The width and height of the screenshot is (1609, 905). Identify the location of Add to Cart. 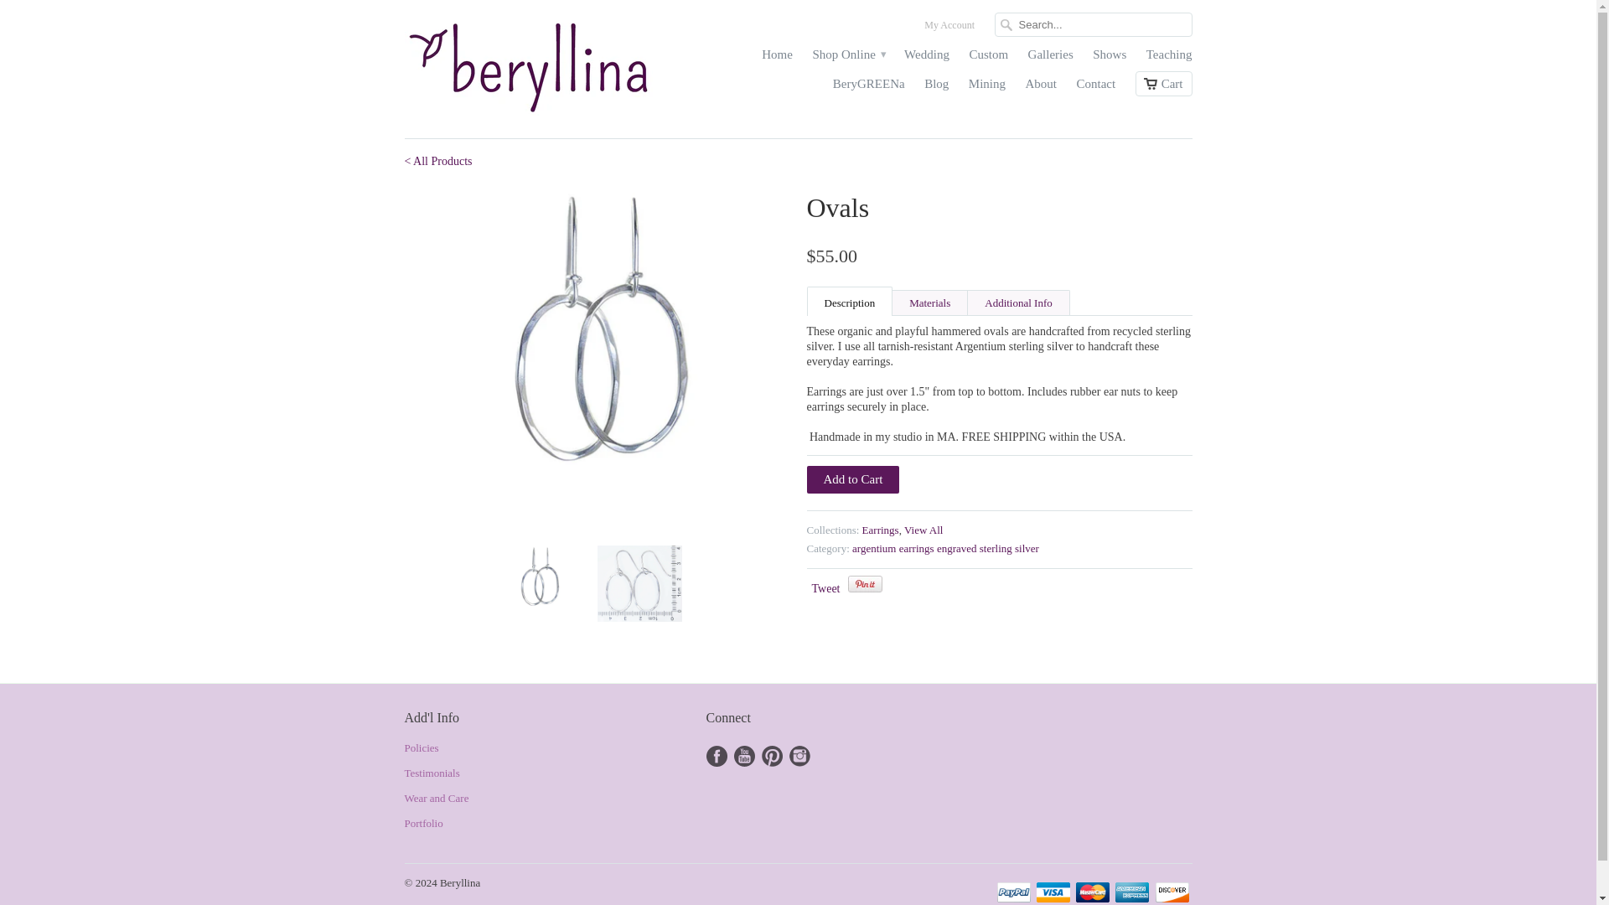
(852, 479).